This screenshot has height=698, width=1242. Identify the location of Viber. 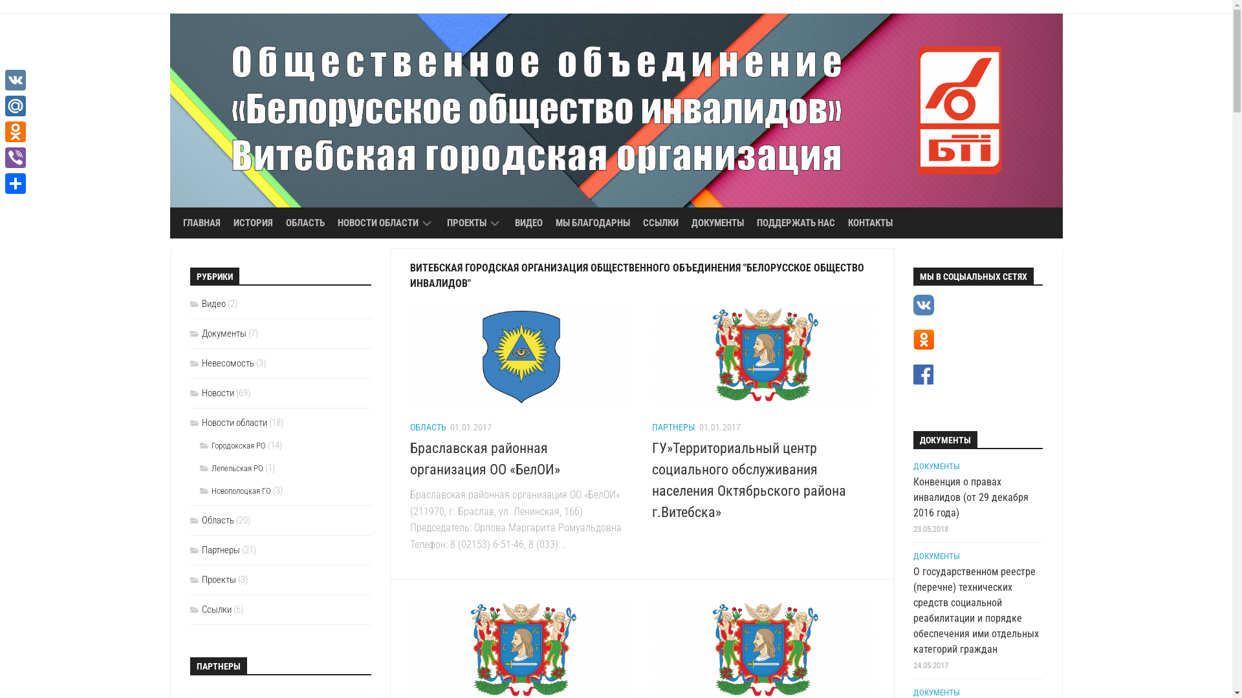
(16, 158).